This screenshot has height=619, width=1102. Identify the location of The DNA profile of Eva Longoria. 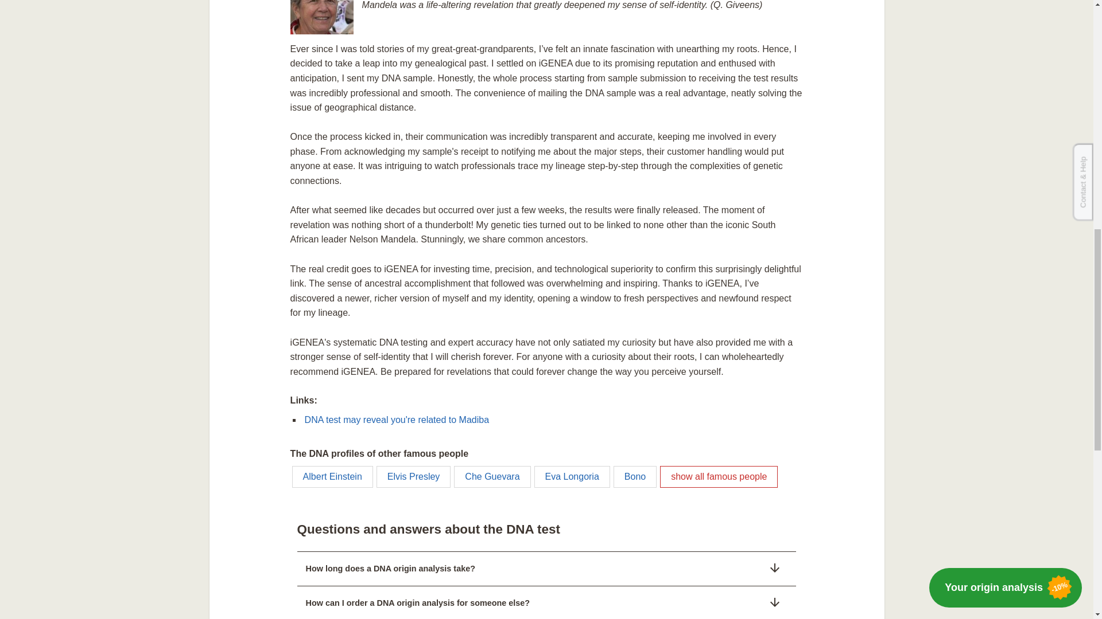
(572, 477).